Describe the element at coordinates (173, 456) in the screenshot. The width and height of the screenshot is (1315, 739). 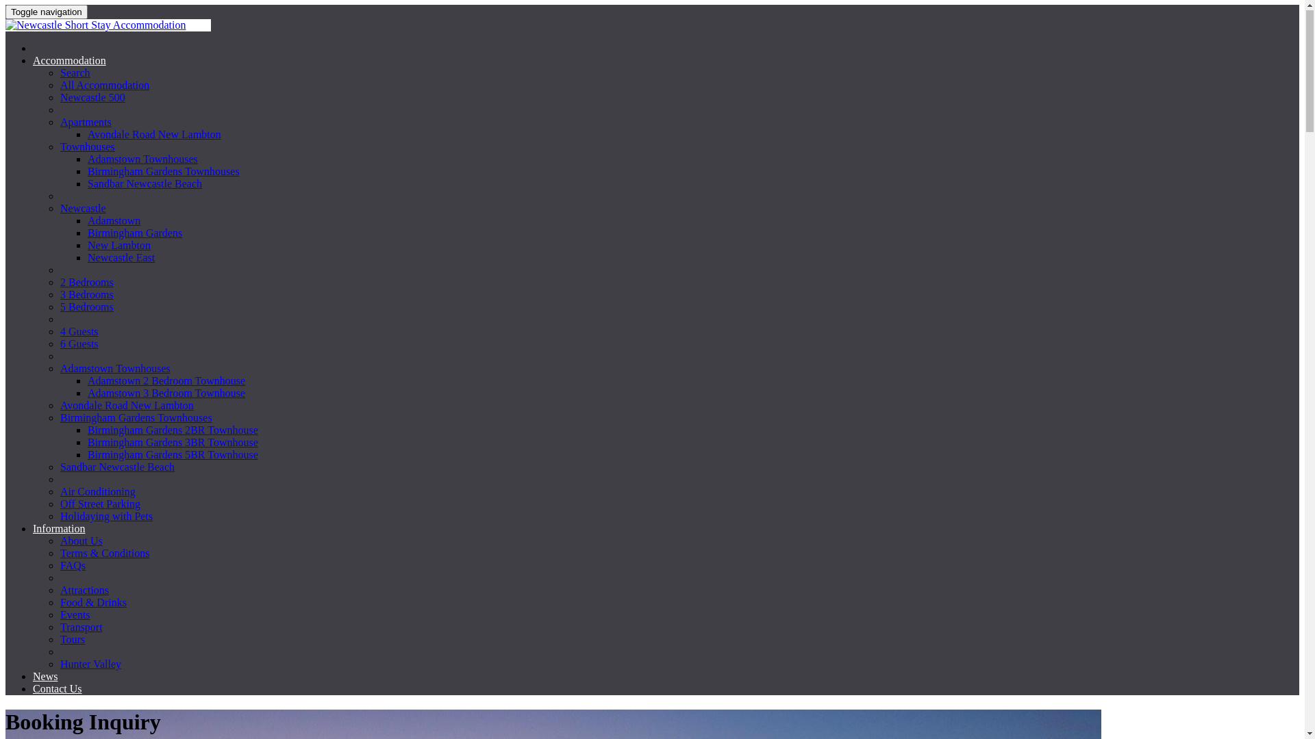
I see `Birmingham Gardens 5BR Townhouse` at that location.